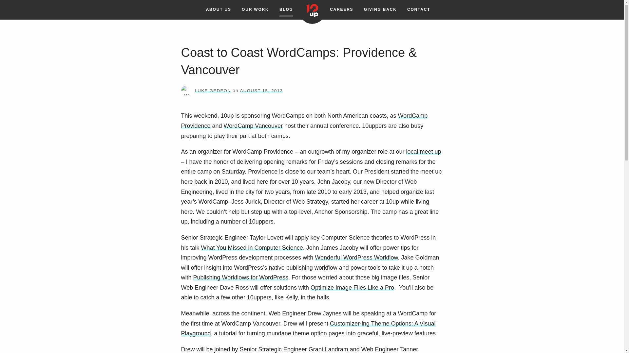  I want to click on What You Missed in Computer Science, so click(252, 248).